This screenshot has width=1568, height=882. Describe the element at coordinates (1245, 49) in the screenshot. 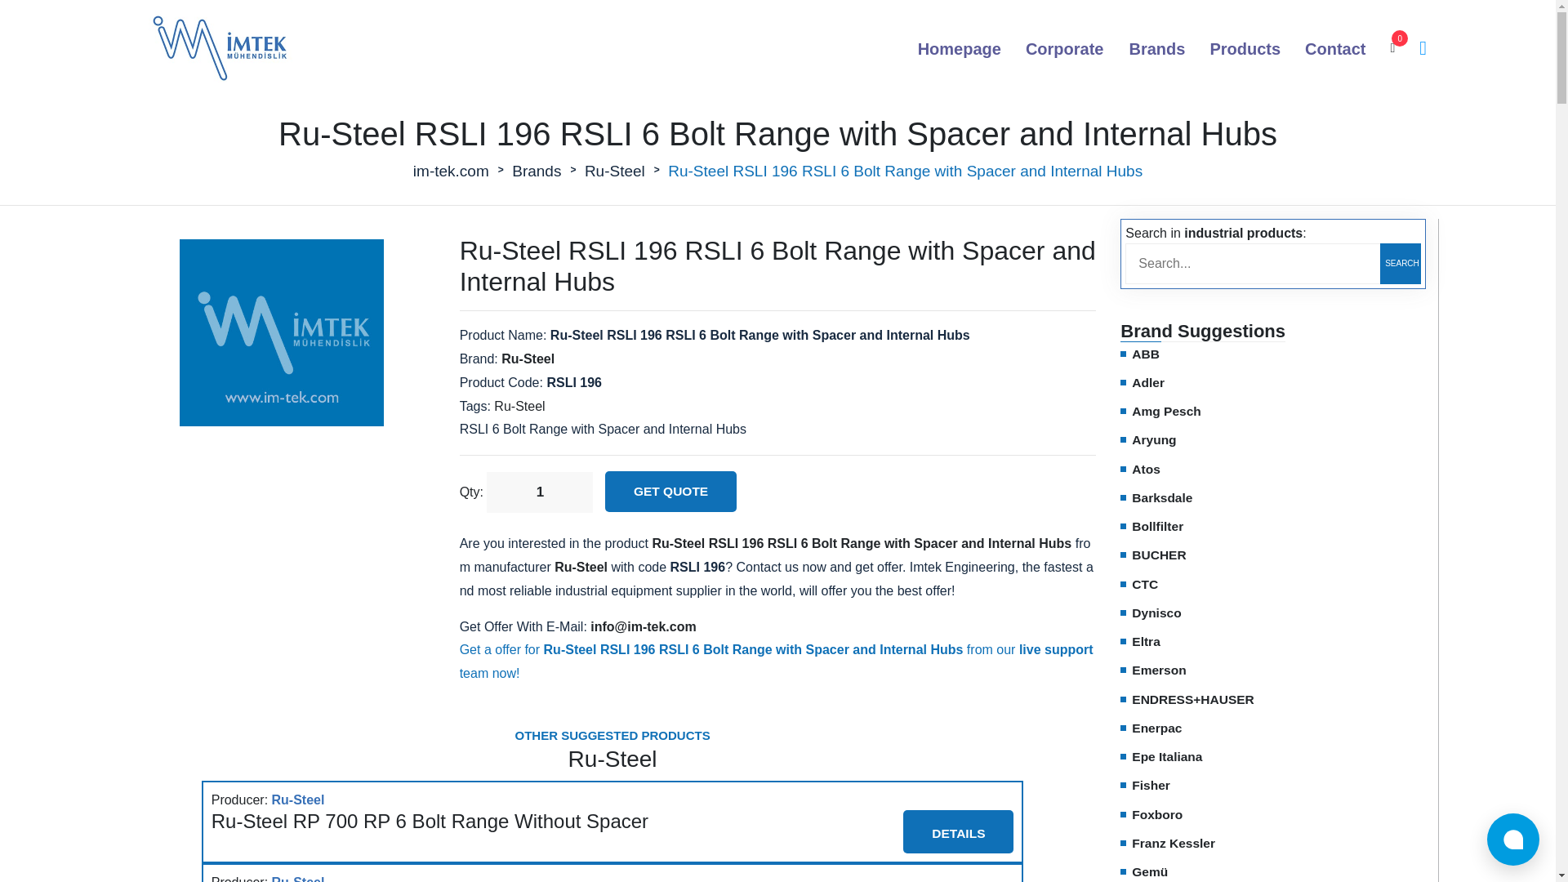

I see `Products` at that location.